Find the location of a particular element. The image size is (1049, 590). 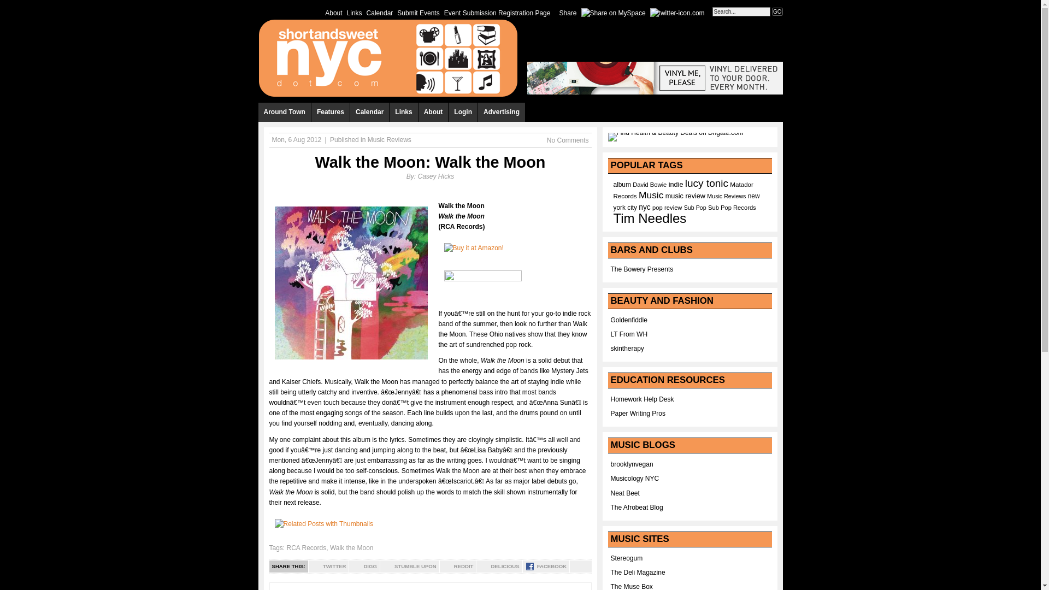

Event Submission Registration Page is located at coordinates (497, 12).